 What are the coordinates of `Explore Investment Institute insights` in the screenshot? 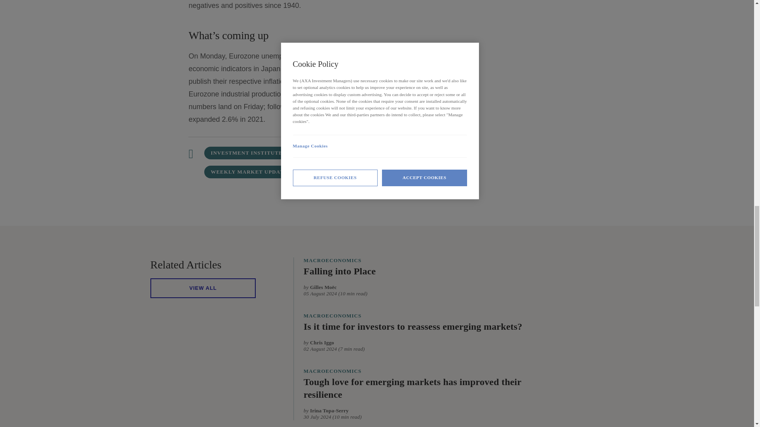 It's located at (246, 153).